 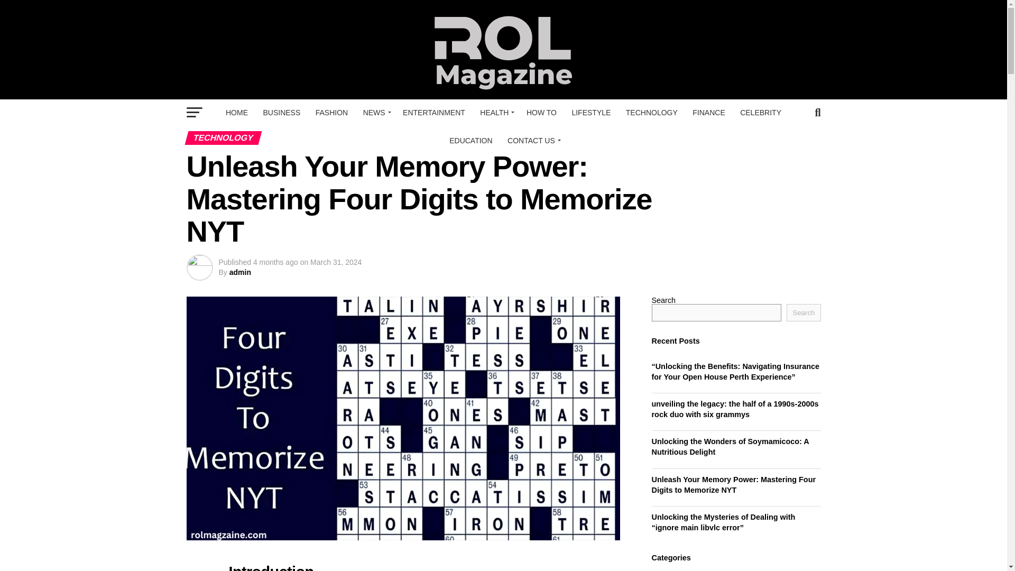 I want to click on HEALTH, so click(x=496, y=112).